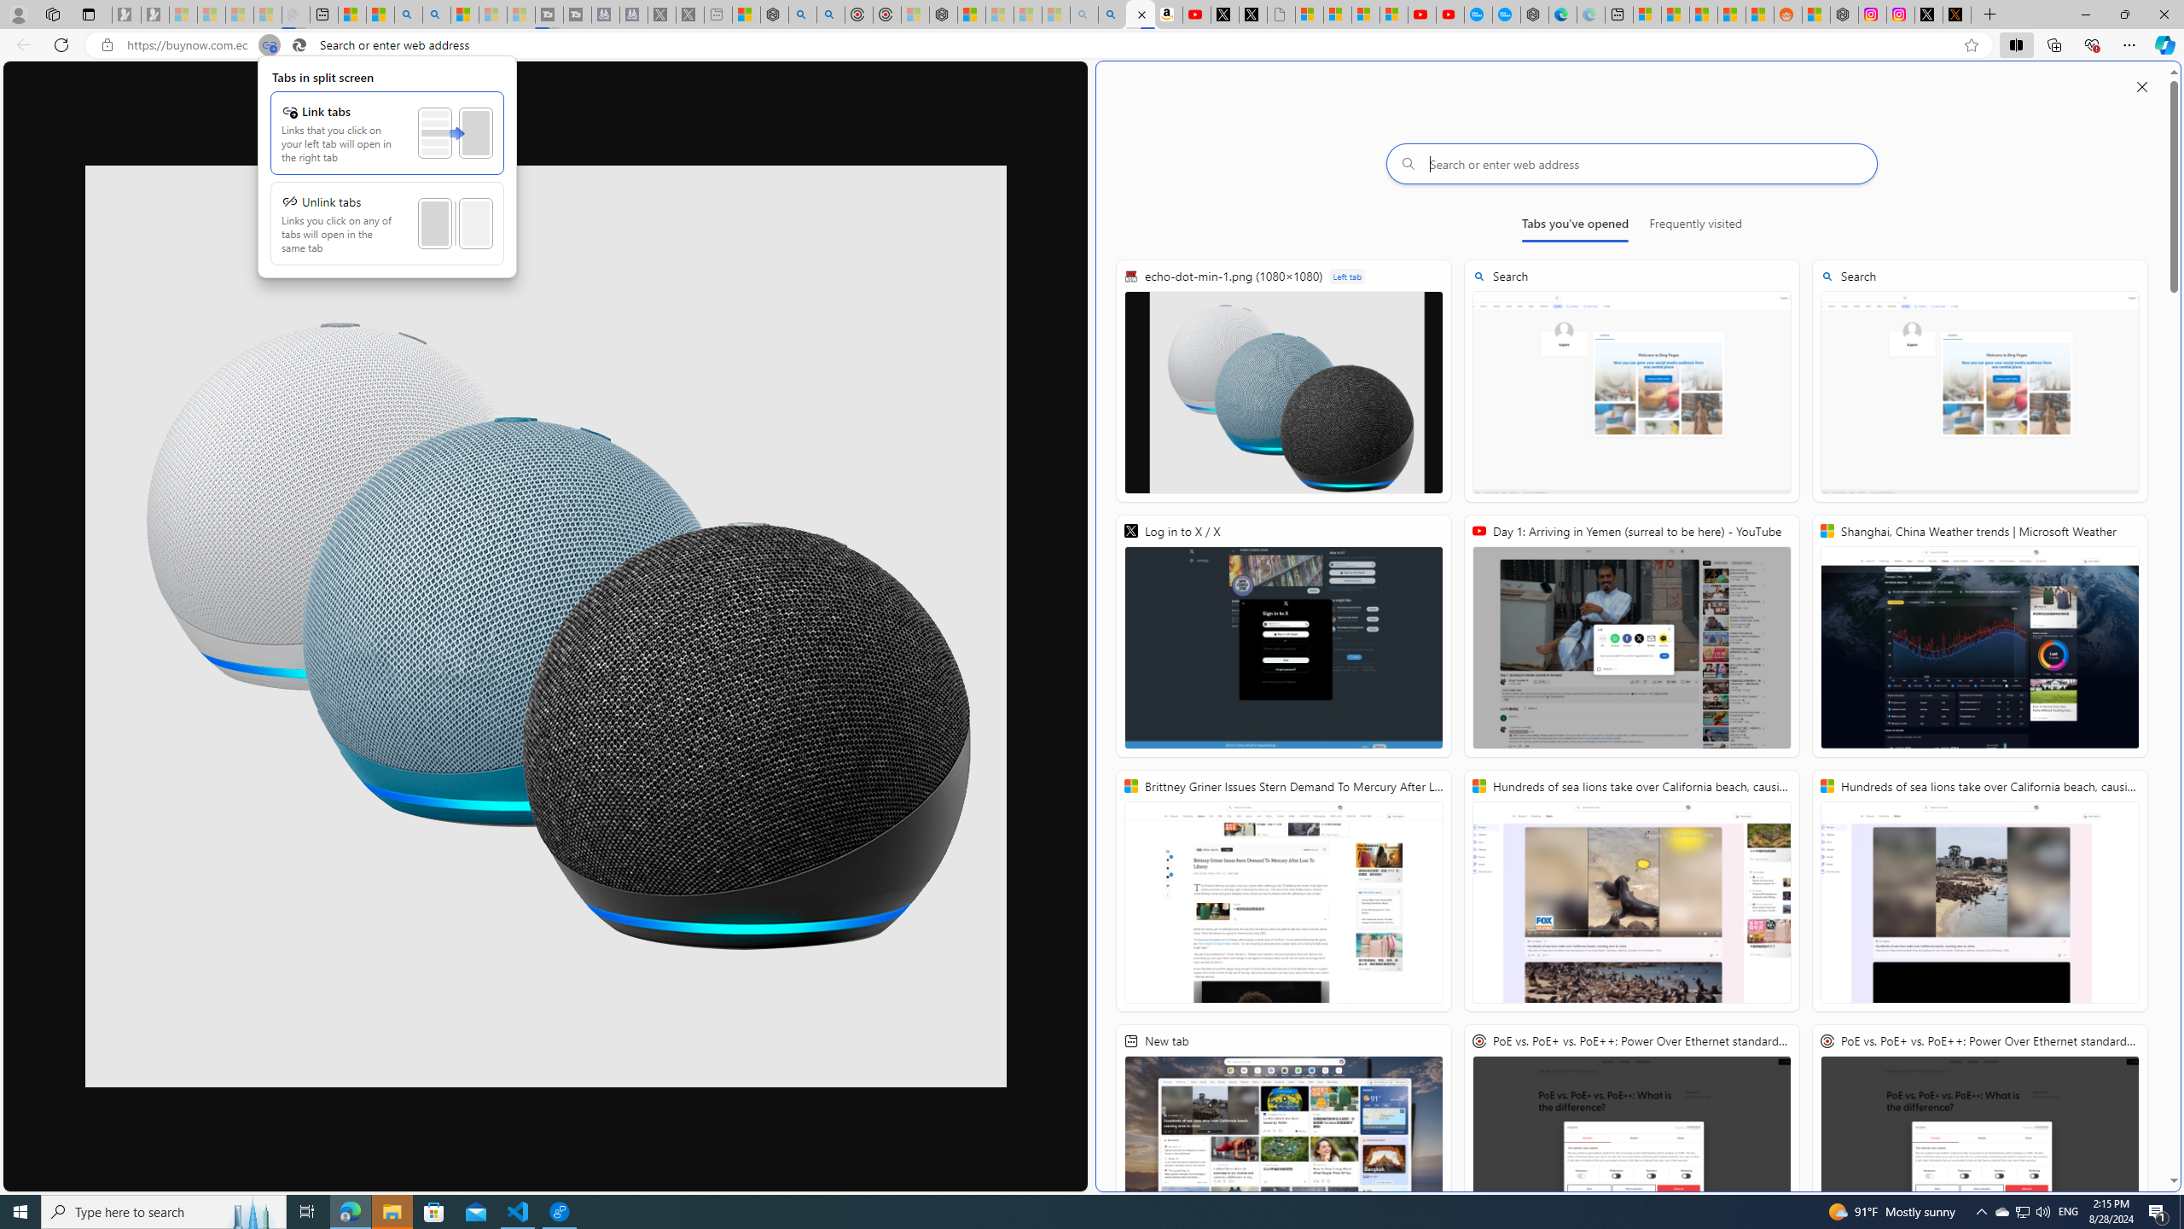  Describe the element at coordinates (386, 167) in the screenshot. I see `Class: SubmenuView` at that location.